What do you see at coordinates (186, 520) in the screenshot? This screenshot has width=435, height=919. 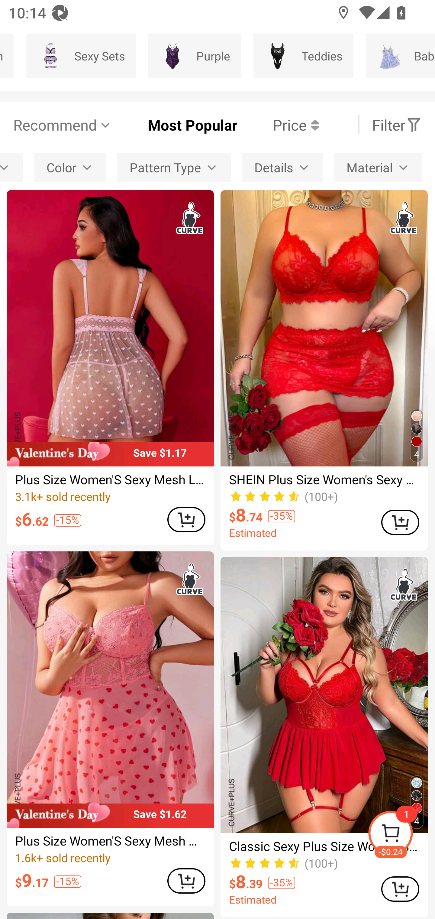 I see `ADD TO CART` at bounding box center [186, 520].